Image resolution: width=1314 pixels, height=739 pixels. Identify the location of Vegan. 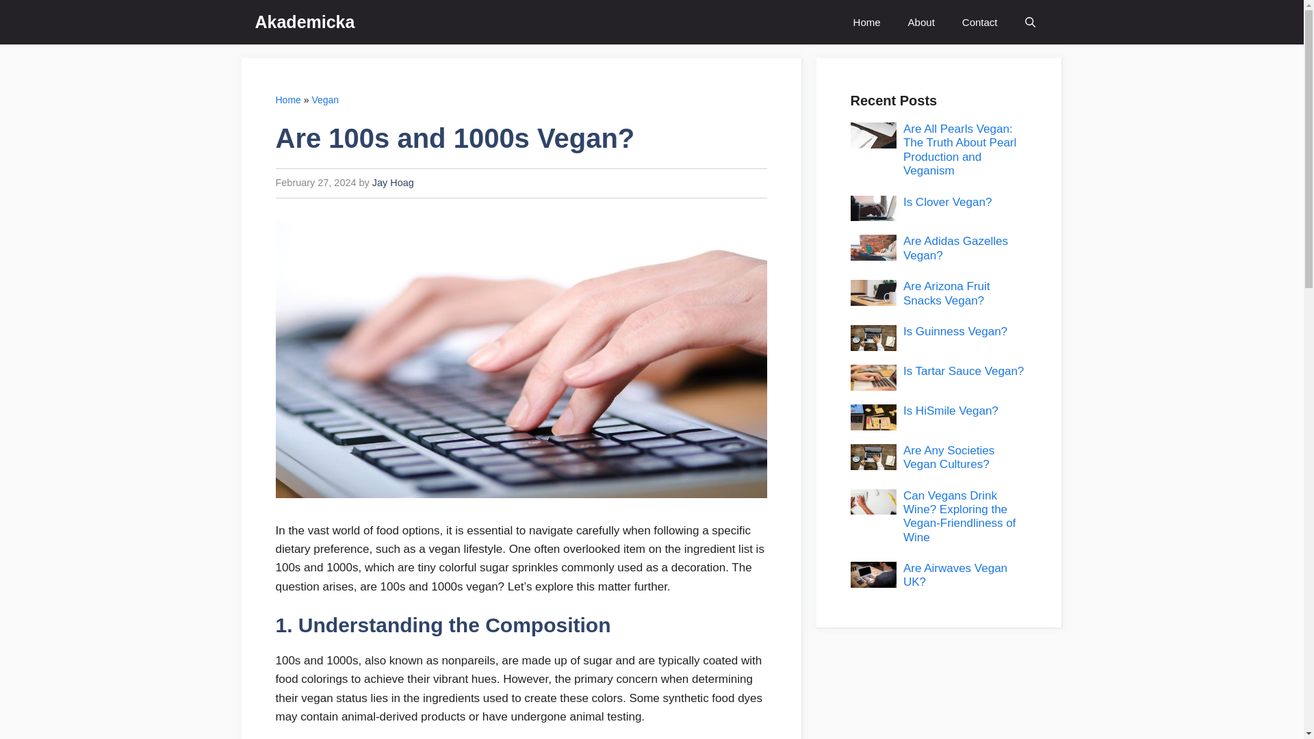
(325, 100).